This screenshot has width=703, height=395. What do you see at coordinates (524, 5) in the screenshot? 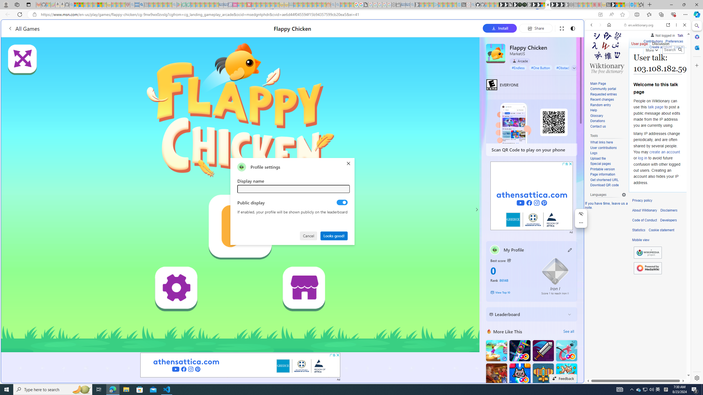
I see `Future Focus Report 2024` at bounding box center [524, 5].